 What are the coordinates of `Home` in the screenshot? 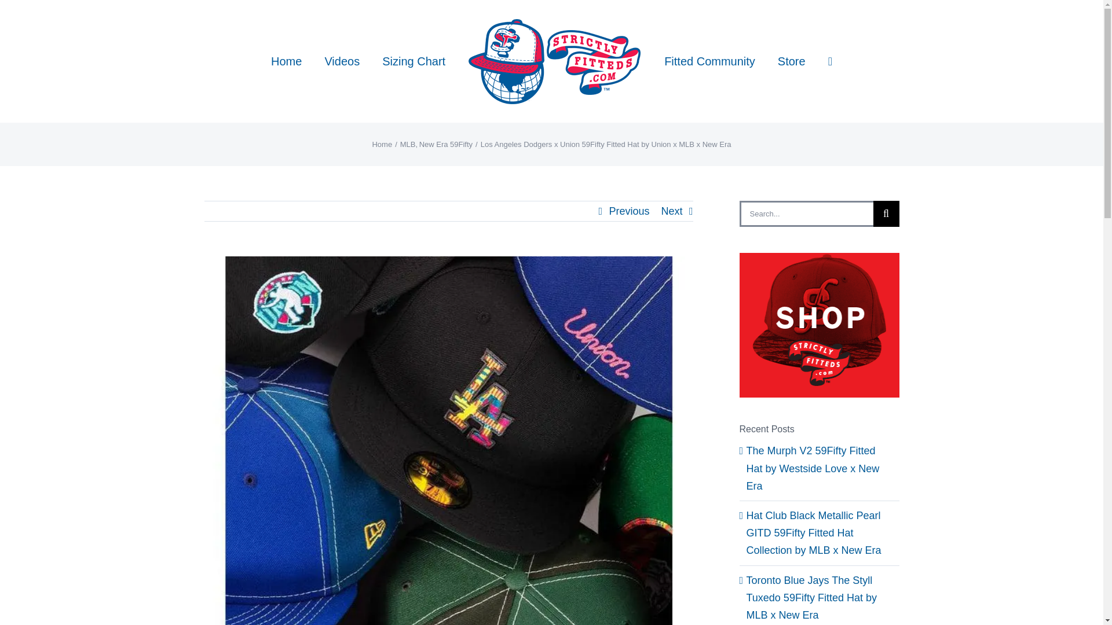 It's located at (286, 61).